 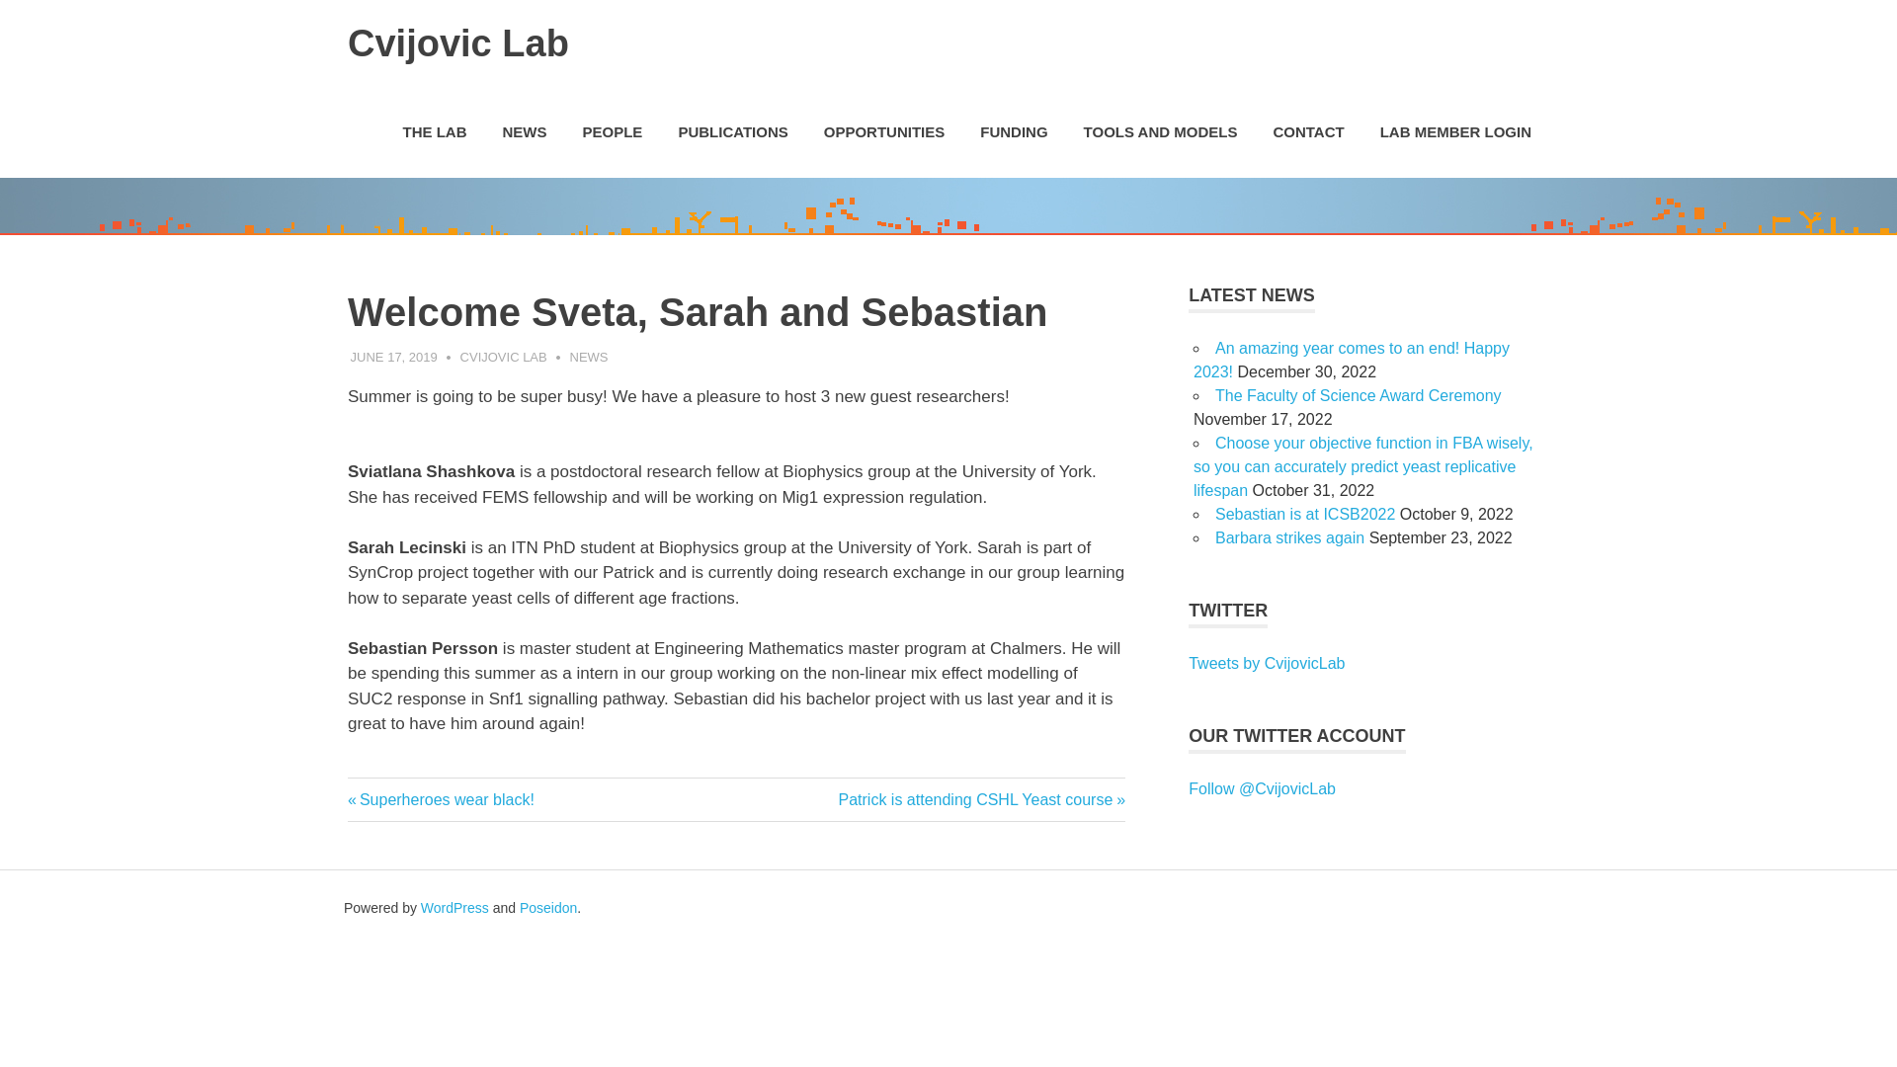 What do you see at coordinates (589, 358) in the screenshot?
I see `NEWS` at bounding box center [589, 358].